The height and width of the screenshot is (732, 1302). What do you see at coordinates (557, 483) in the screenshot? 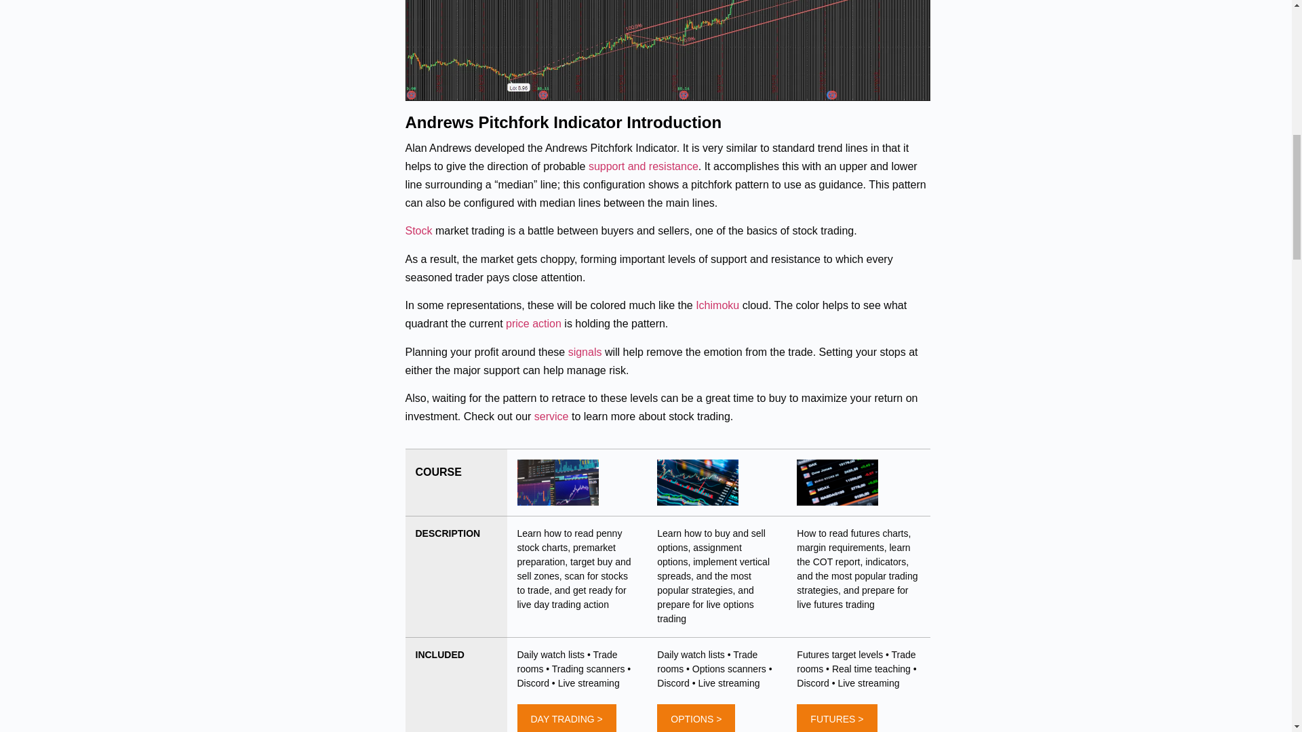
I see `Day Trading Course` at bounding box center [557, 483].